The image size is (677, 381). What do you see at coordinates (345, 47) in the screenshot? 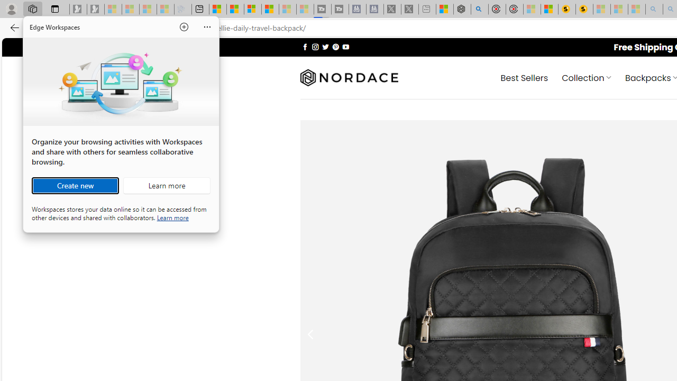
I see `Follow on YouTube` at bounding box center [345, 47].